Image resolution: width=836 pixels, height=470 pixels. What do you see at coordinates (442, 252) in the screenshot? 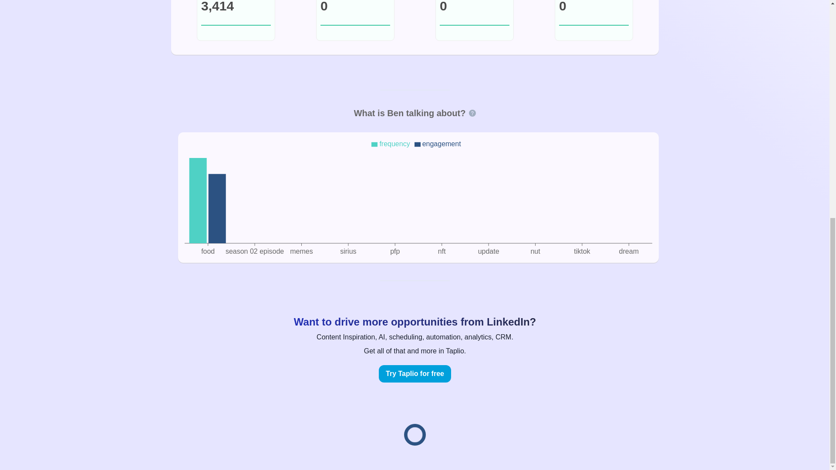
I see `nft` at bounding box center [442, 252].